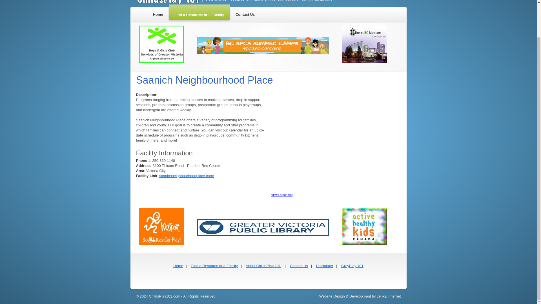 Image resolution: width=541 pixels, height=304 pixels. Describe the element at coordinates (215, 266) in the screenshot. I see `Find a Resource or a Facility` at that location.